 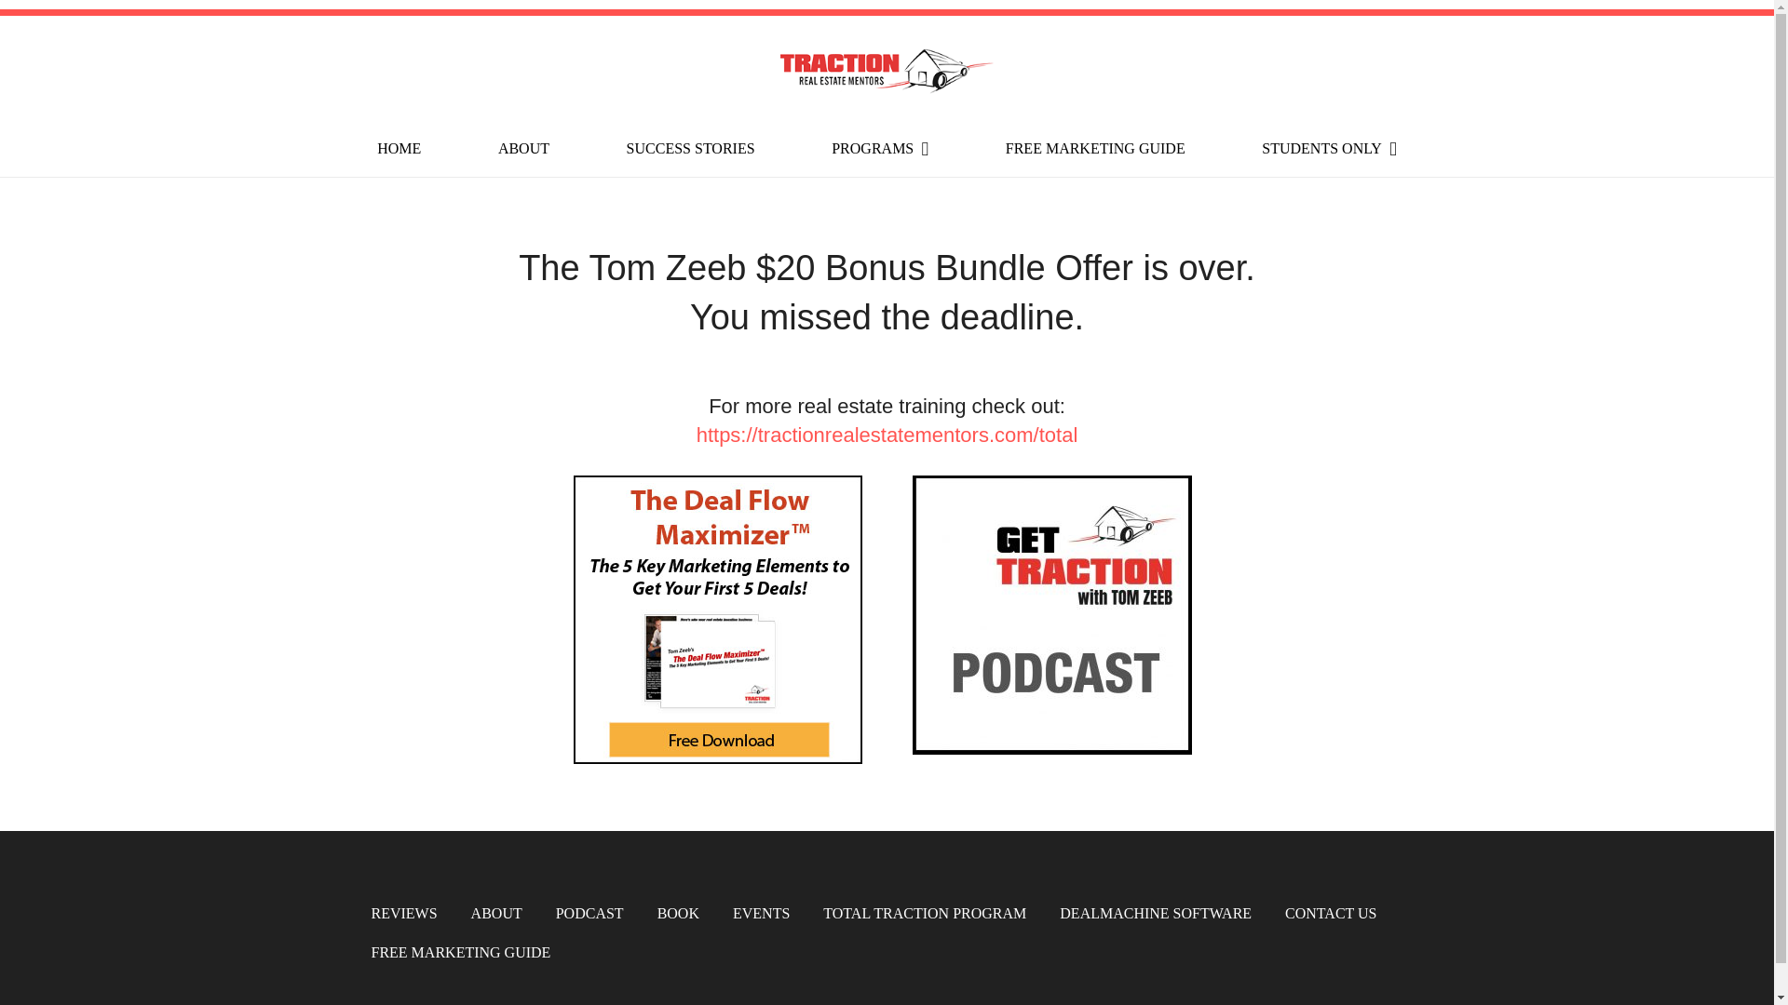 What do you see at coordinates (1329, 149) in the screenshot?
I see `STUDENTS ONLY` at bounding box center [1329, 149].